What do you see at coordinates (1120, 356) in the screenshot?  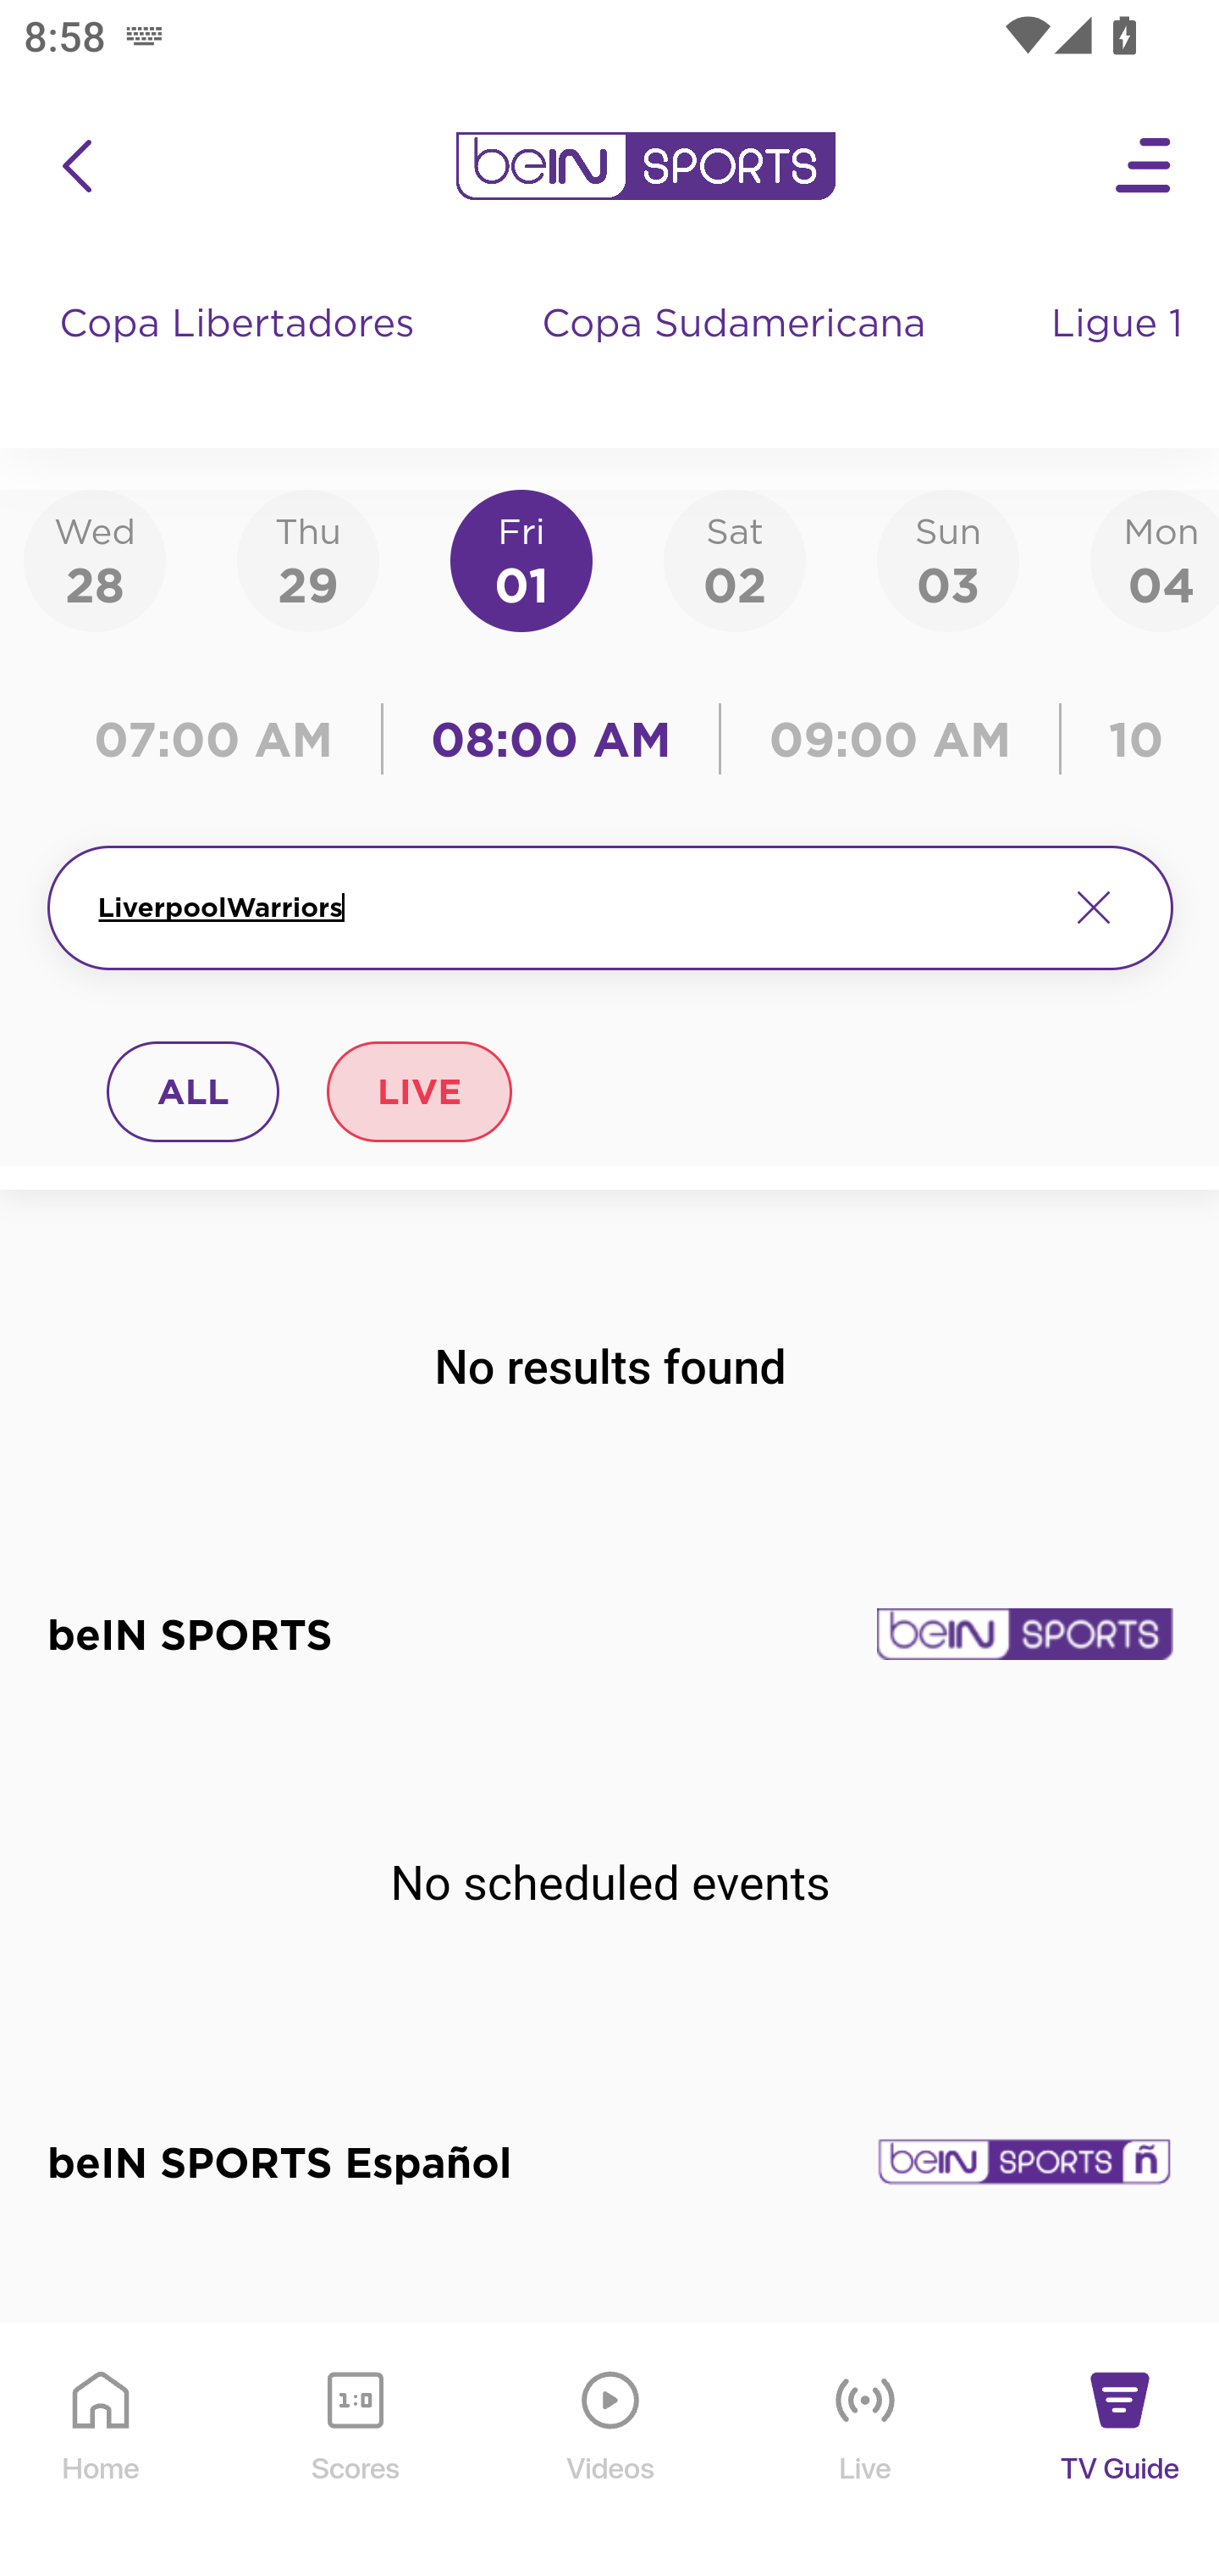 I see `Ligue 1` at bounding box center [1120, 356].